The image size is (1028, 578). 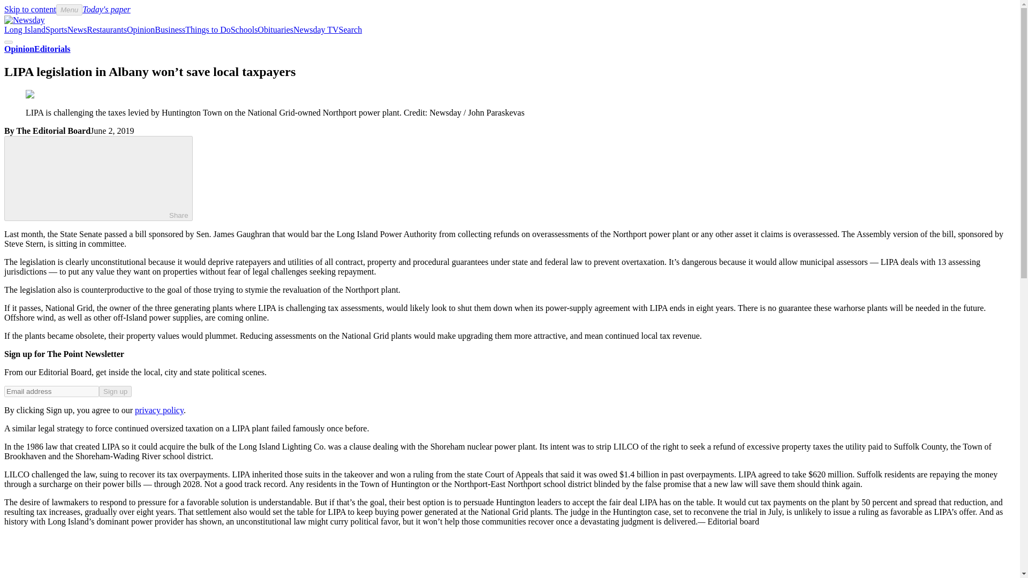 What do you see at coordinates (316, 29) in the screenshot?
I see `Newsday TV` at bounding box center [316, 29].